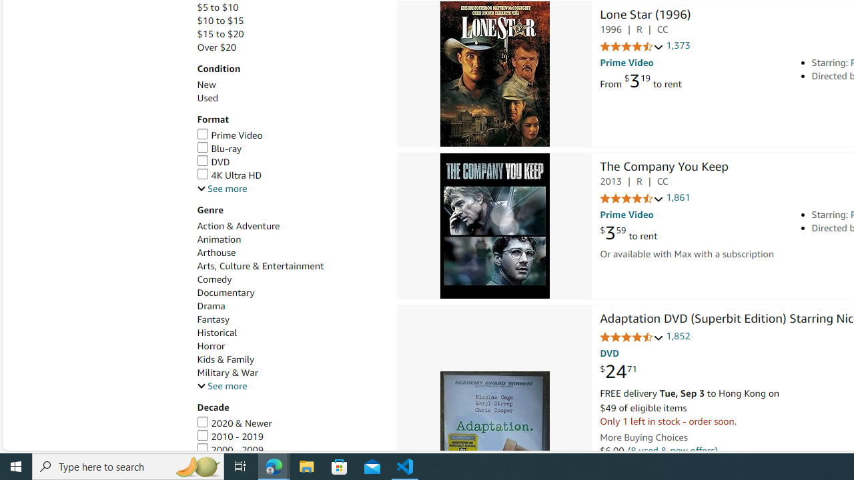  What do you see at coordinates (227, 373) in the screenshot?
I see `Military & War` at bounding box center [227, 373].